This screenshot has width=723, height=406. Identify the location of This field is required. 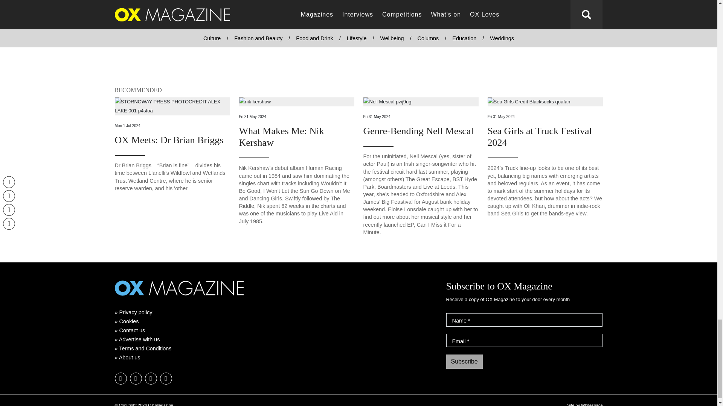
(468, 341).